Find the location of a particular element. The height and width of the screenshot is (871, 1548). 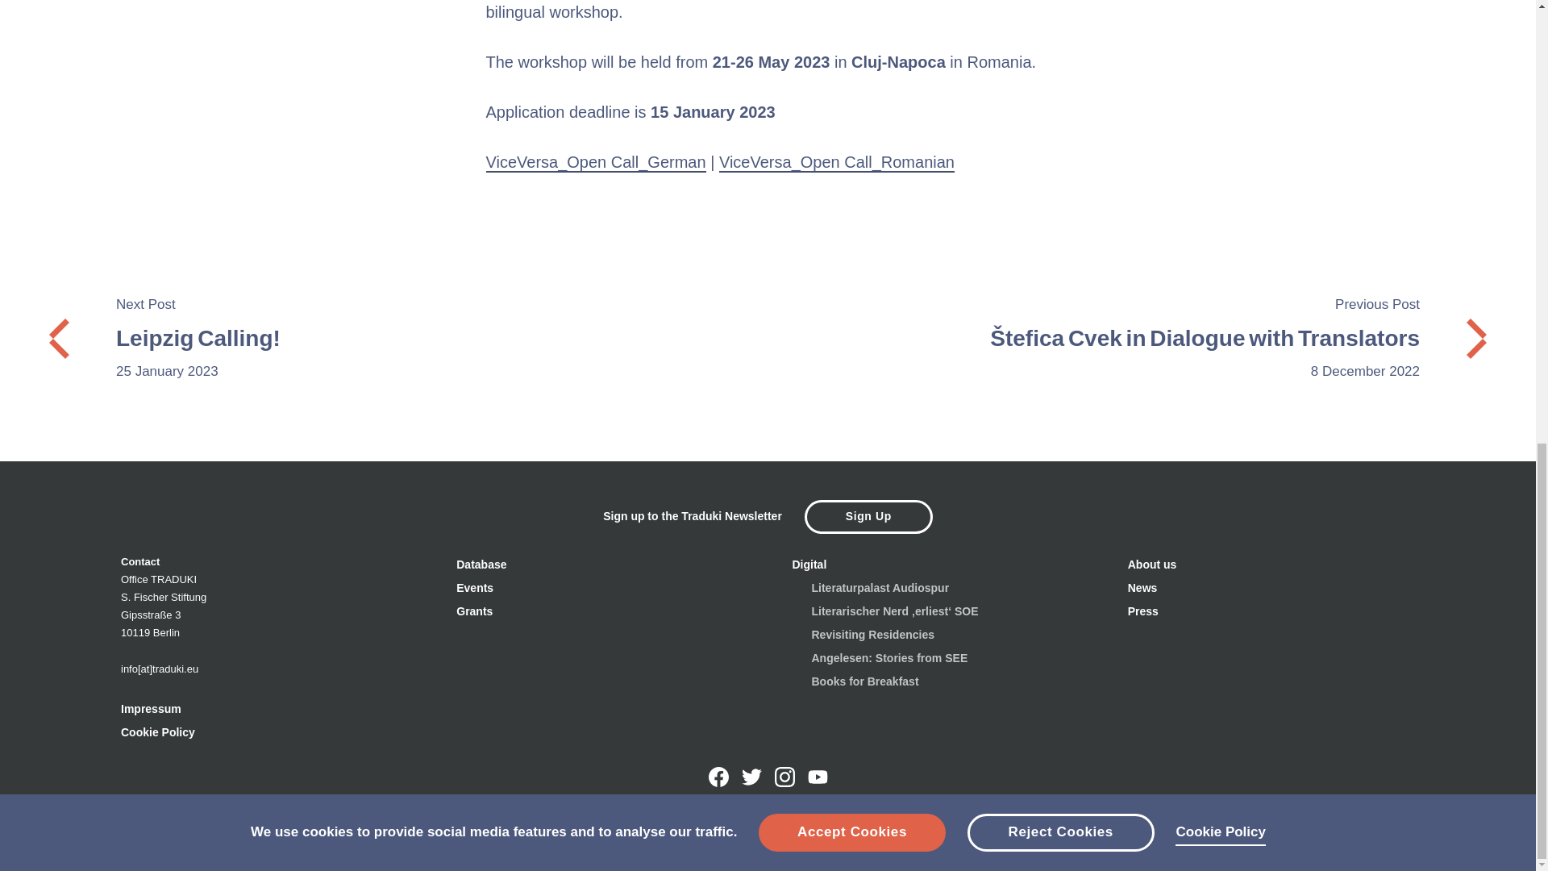

News is located at coordinates (1143, 587).